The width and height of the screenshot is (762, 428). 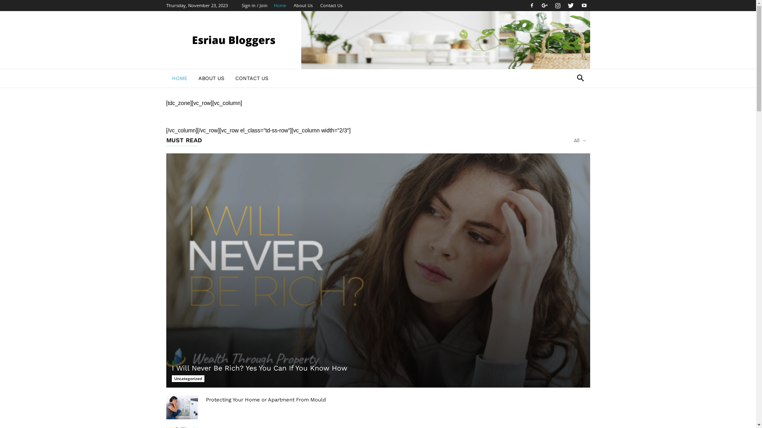 What do you see at coordinates (571, 6) in the screenshot?
I see `Twitter` at bounding box center [571, 6].